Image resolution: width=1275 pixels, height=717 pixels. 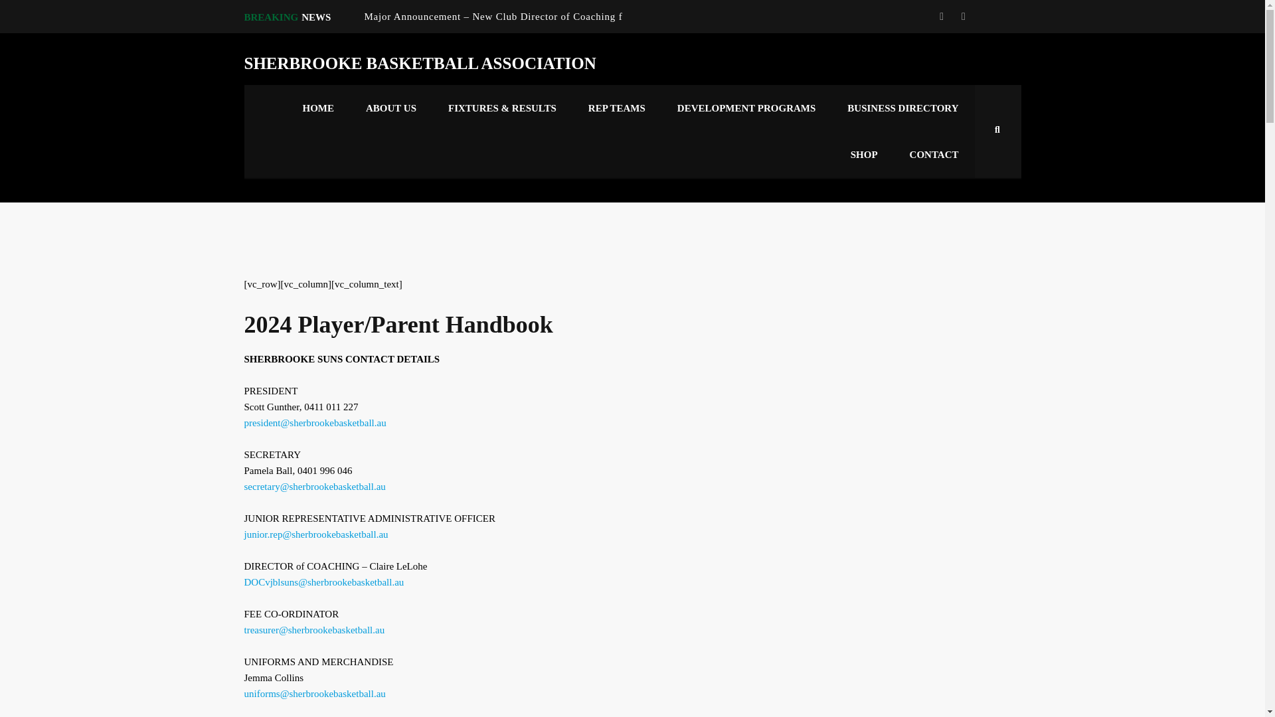 I want to click on Home, so click(x=420, y=64).